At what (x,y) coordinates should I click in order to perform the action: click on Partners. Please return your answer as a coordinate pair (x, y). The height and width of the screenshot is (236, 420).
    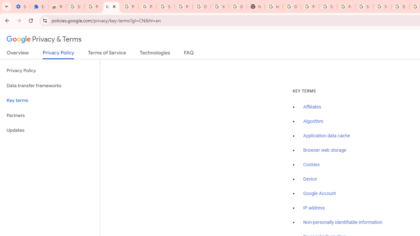
    Looking at the image, I should click on (50, 115).